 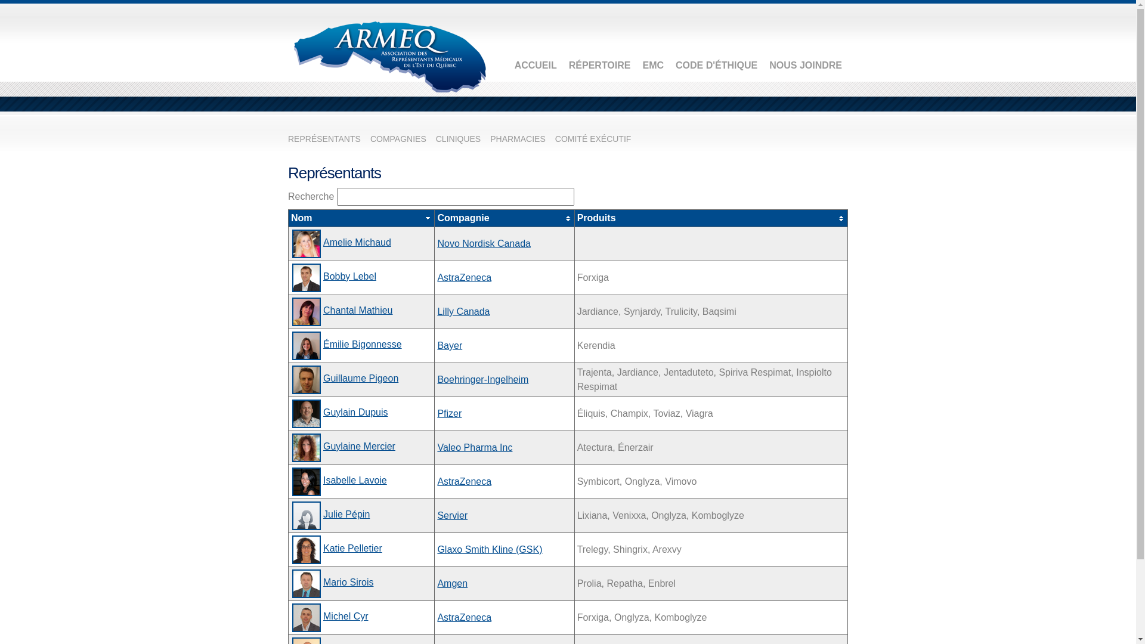 What do you see at coordinates (398, 139) in the screenshot?
I see `COMPAGNIES` at bounding box center [398, 139].